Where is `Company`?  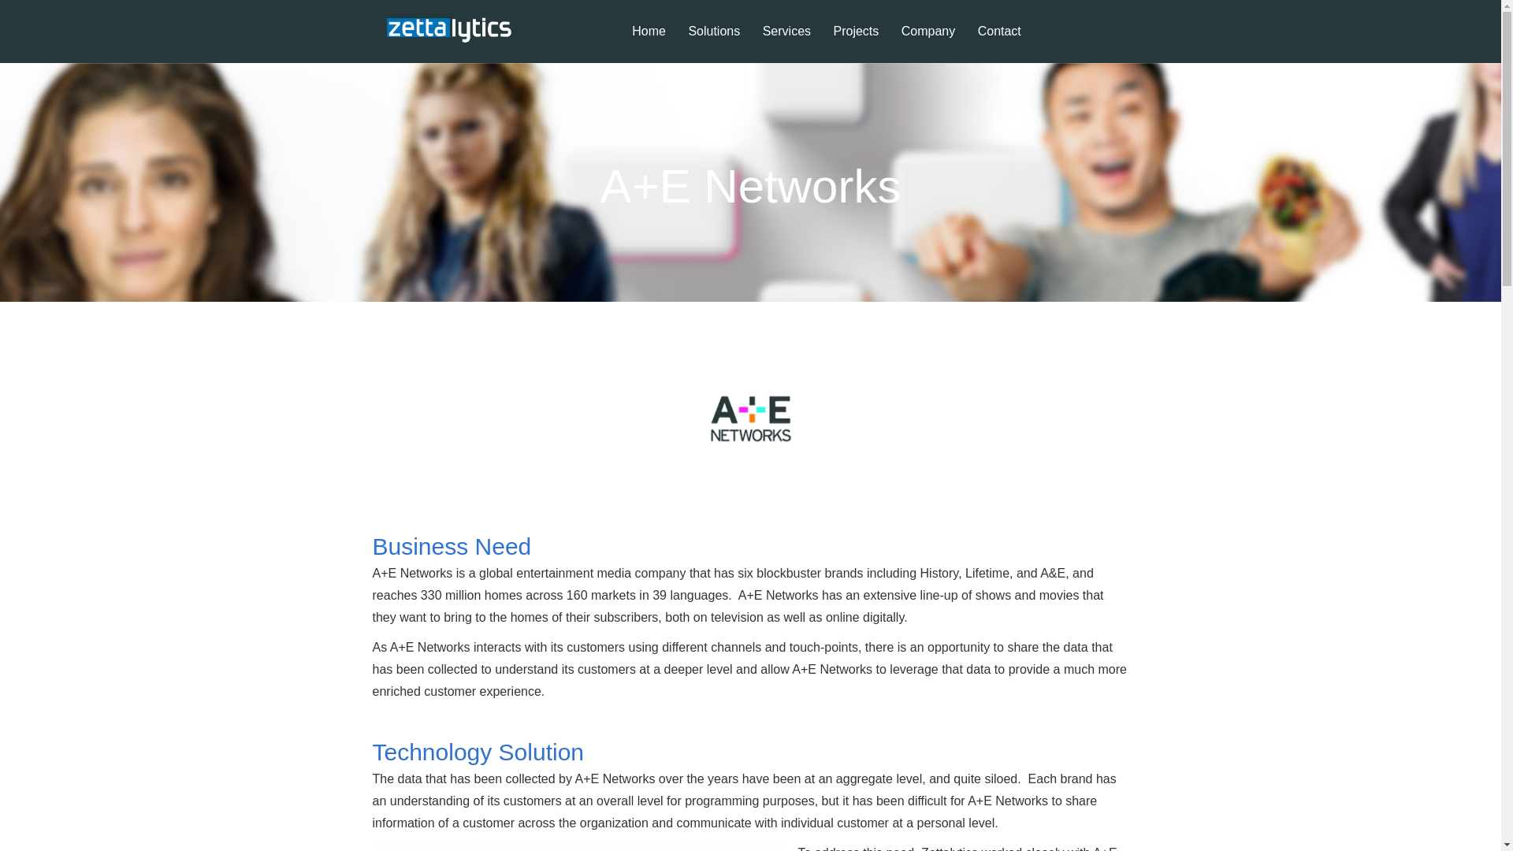 Company is located at coordinates (928, 44).